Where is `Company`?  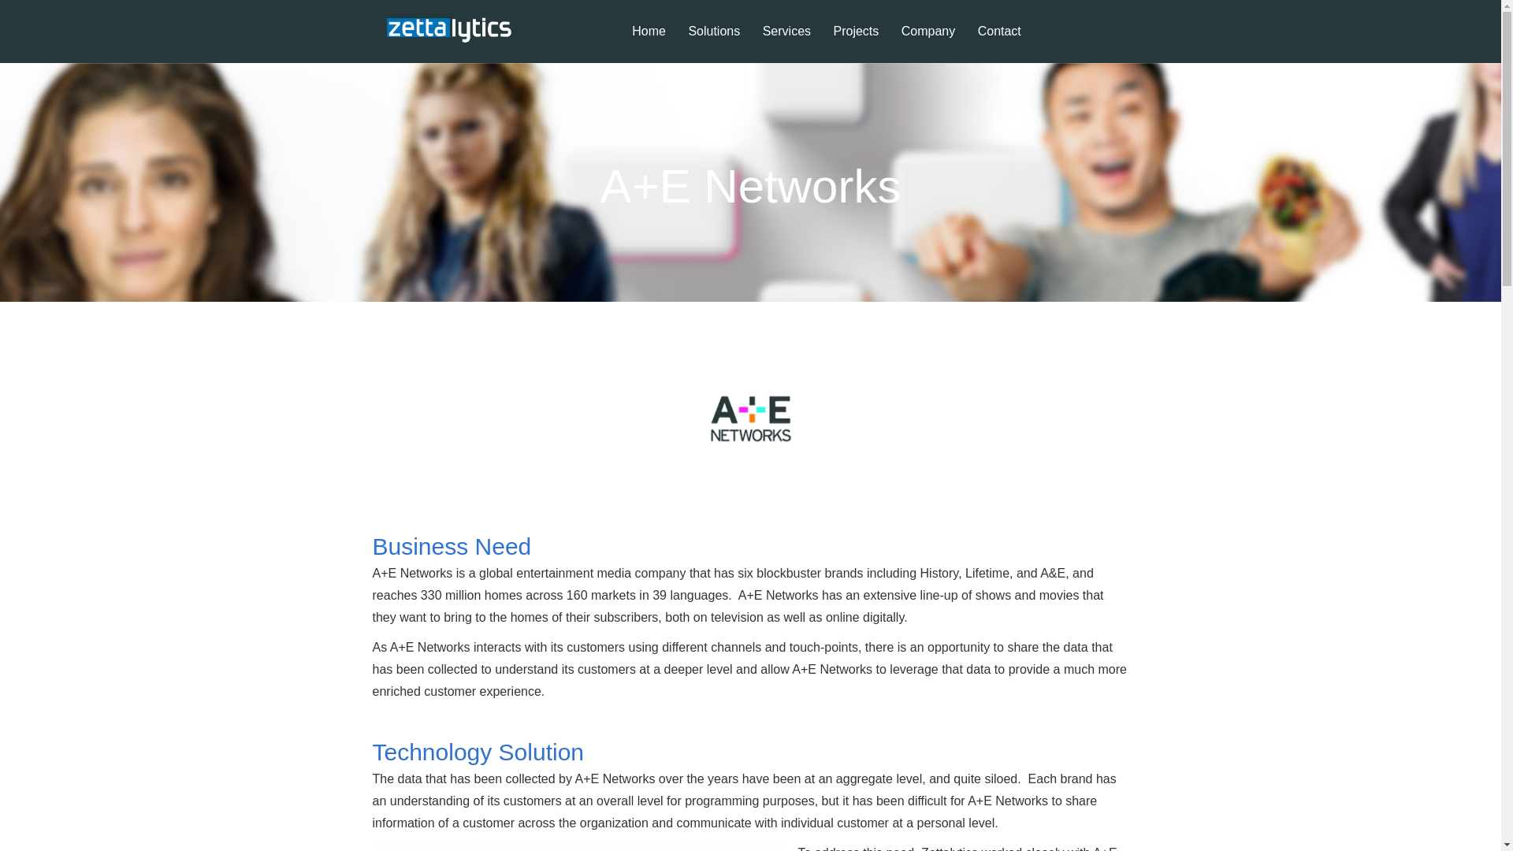 Company is located at coordinates (928, 44).